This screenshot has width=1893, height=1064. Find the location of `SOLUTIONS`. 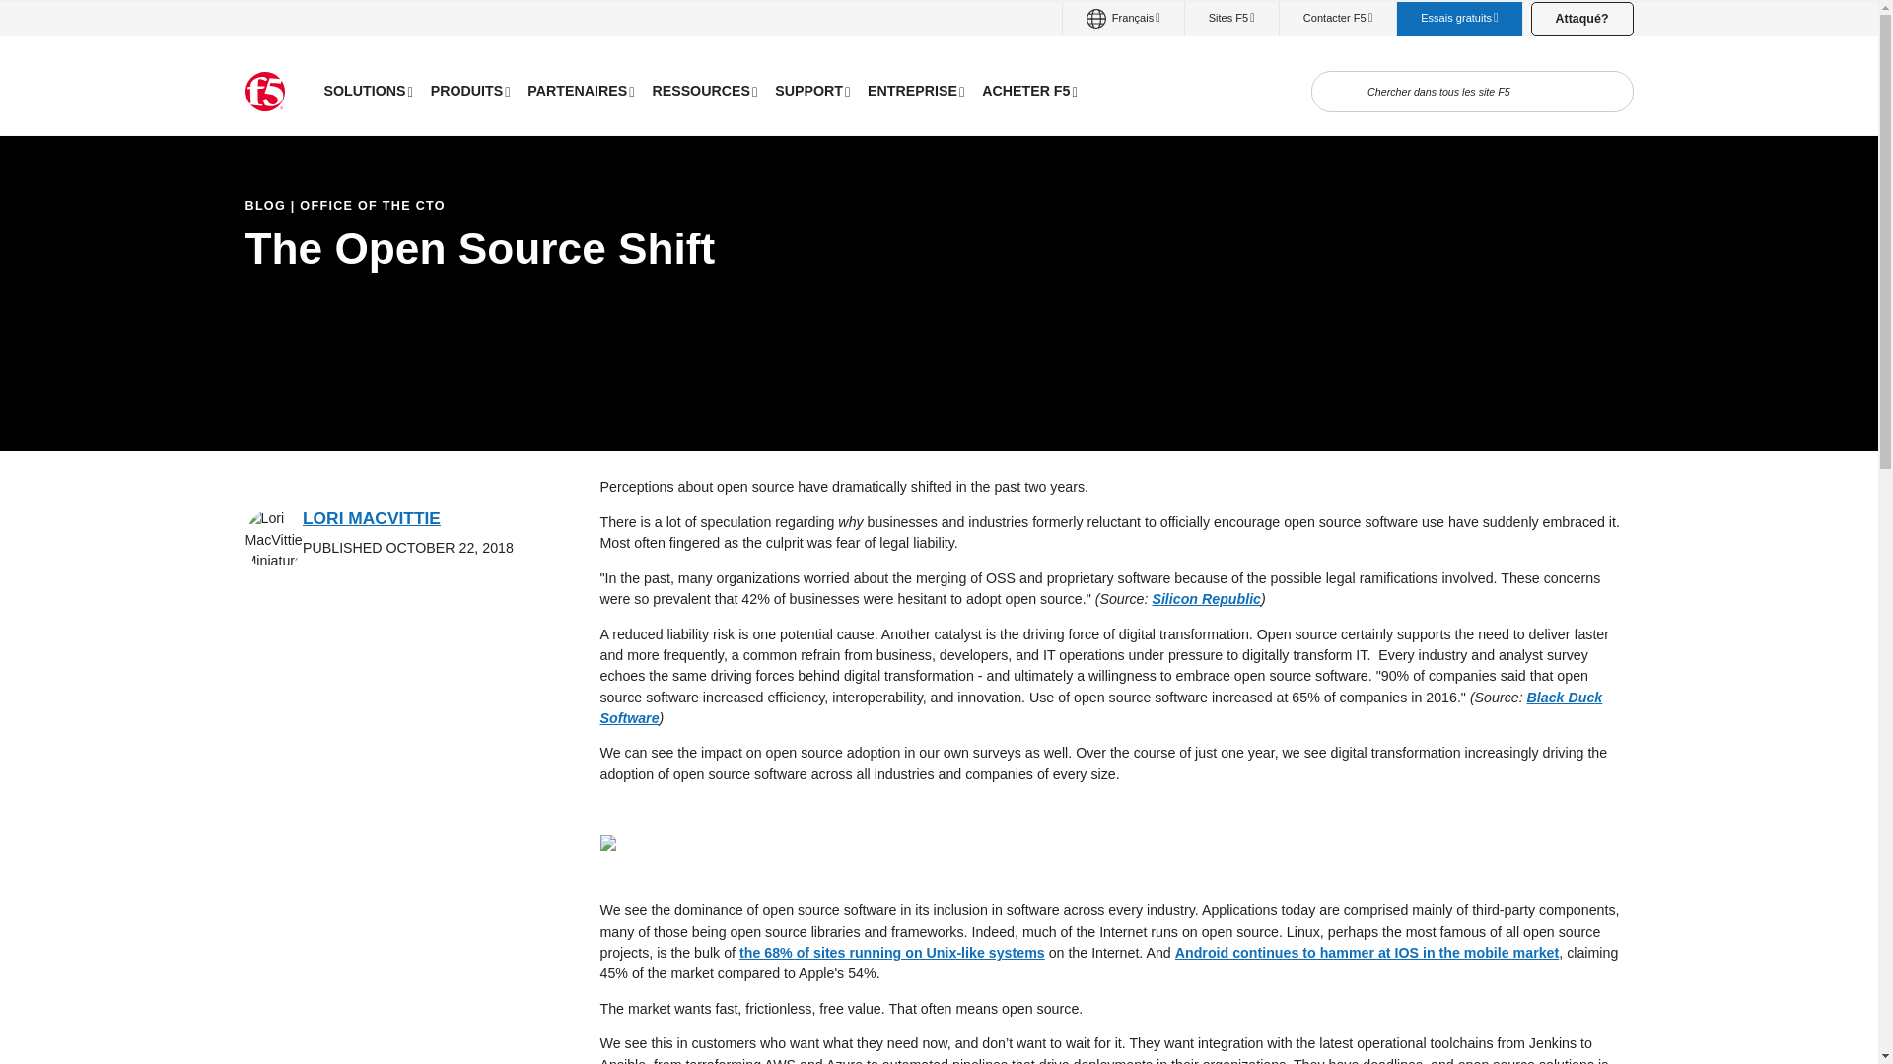

SOLUTIONS is located at coordinates (369, 91).